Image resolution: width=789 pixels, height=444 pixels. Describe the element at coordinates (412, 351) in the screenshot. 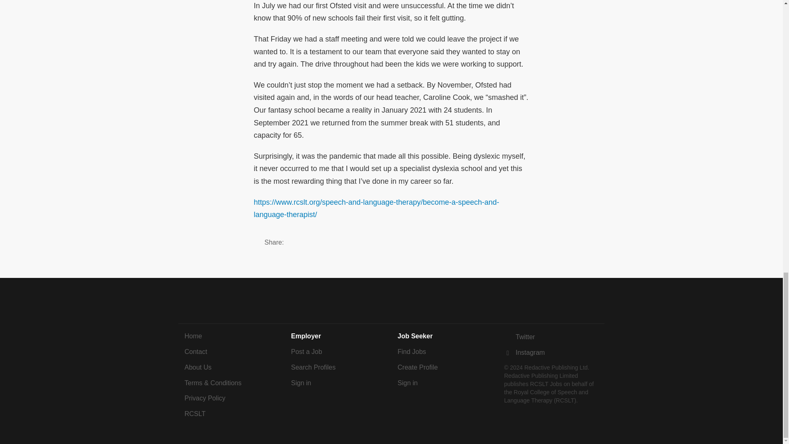

I see `Find Jobs` at that location.